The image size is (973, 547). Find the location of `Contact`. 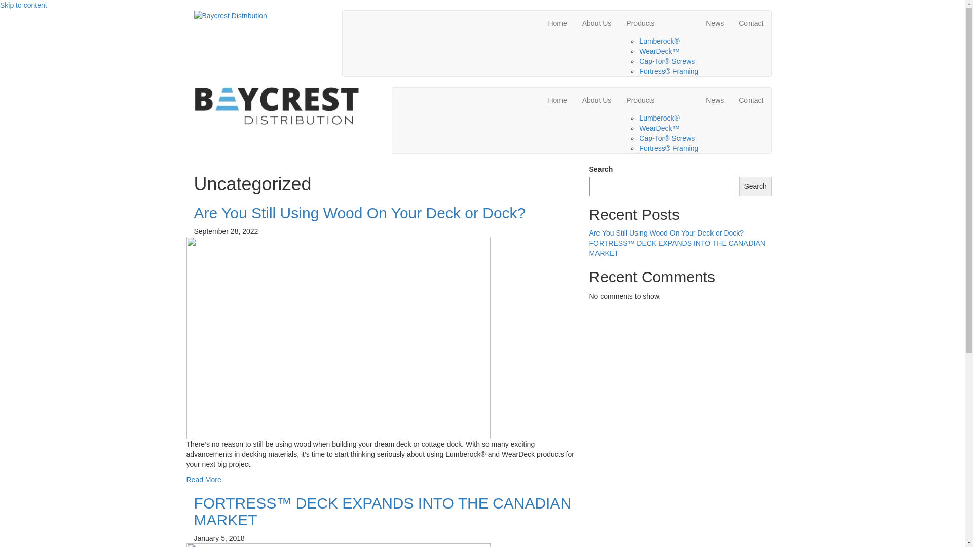

Contact is located at coordinates (751, 100).